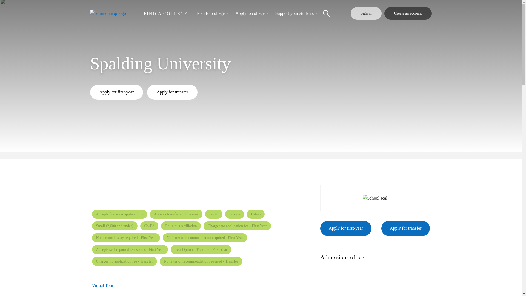 The image size is (526, 296). I want to click on Private, so click(235, 214).